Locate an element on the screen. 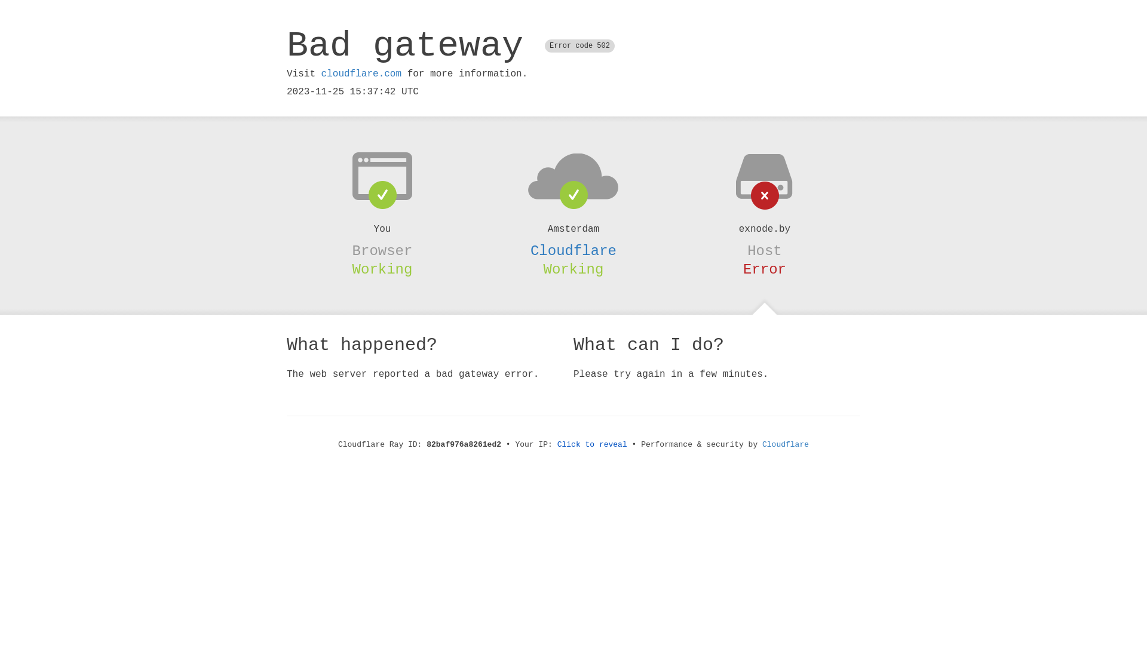  Cloudflare is located at coordinates (786, 444).